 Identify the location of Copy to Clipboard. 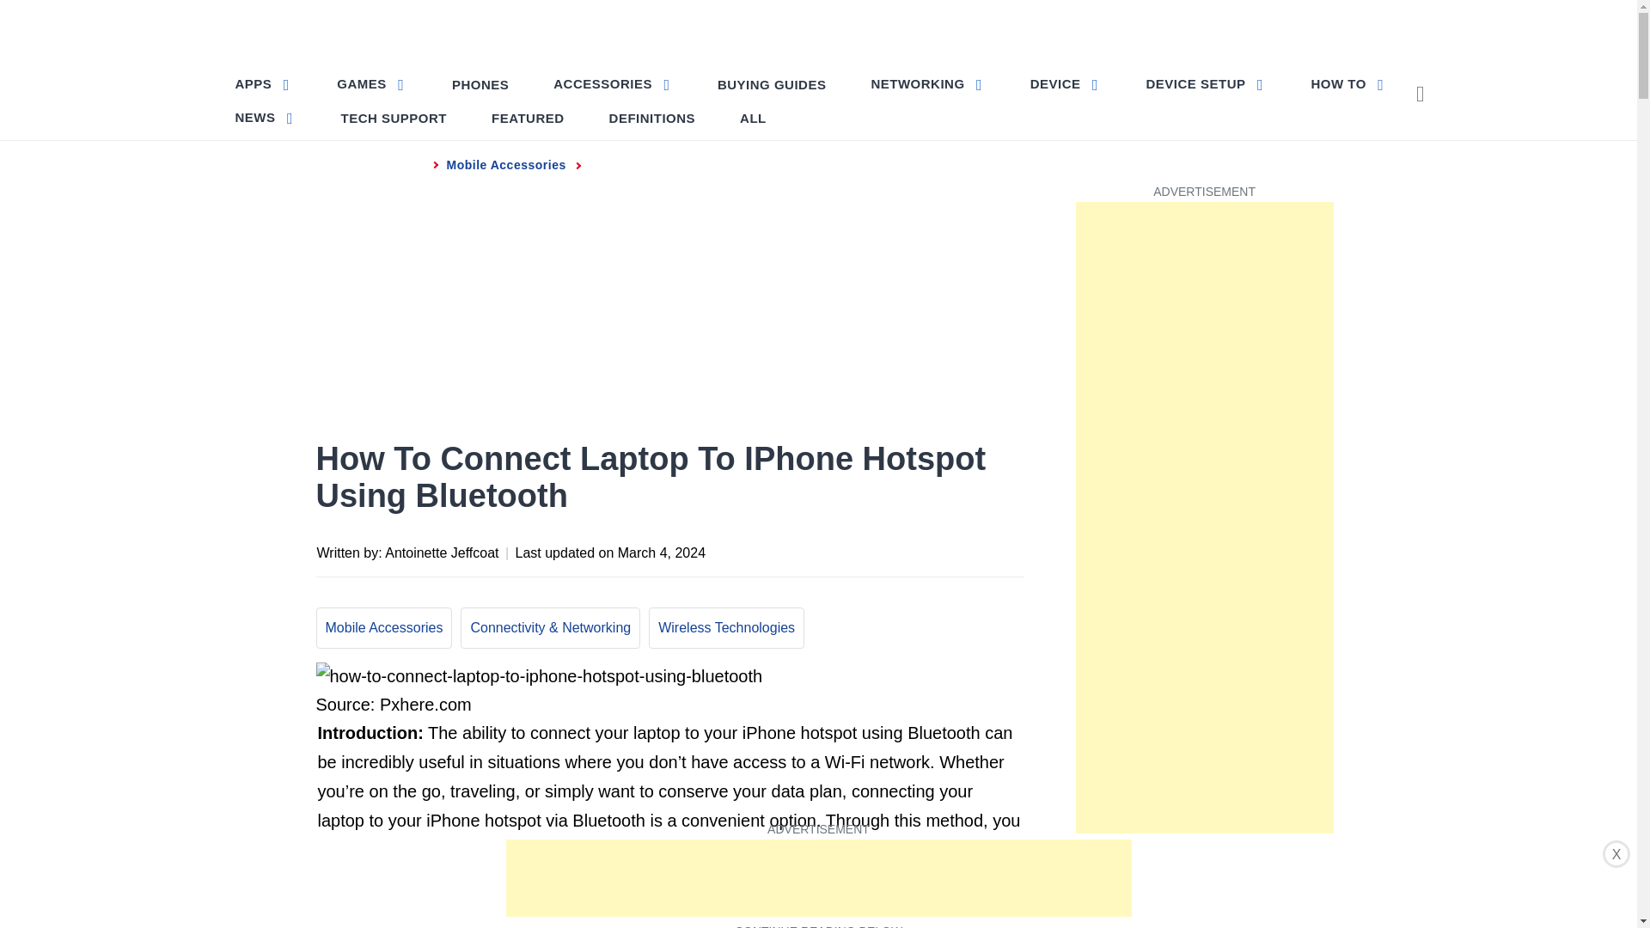
(975, 550).